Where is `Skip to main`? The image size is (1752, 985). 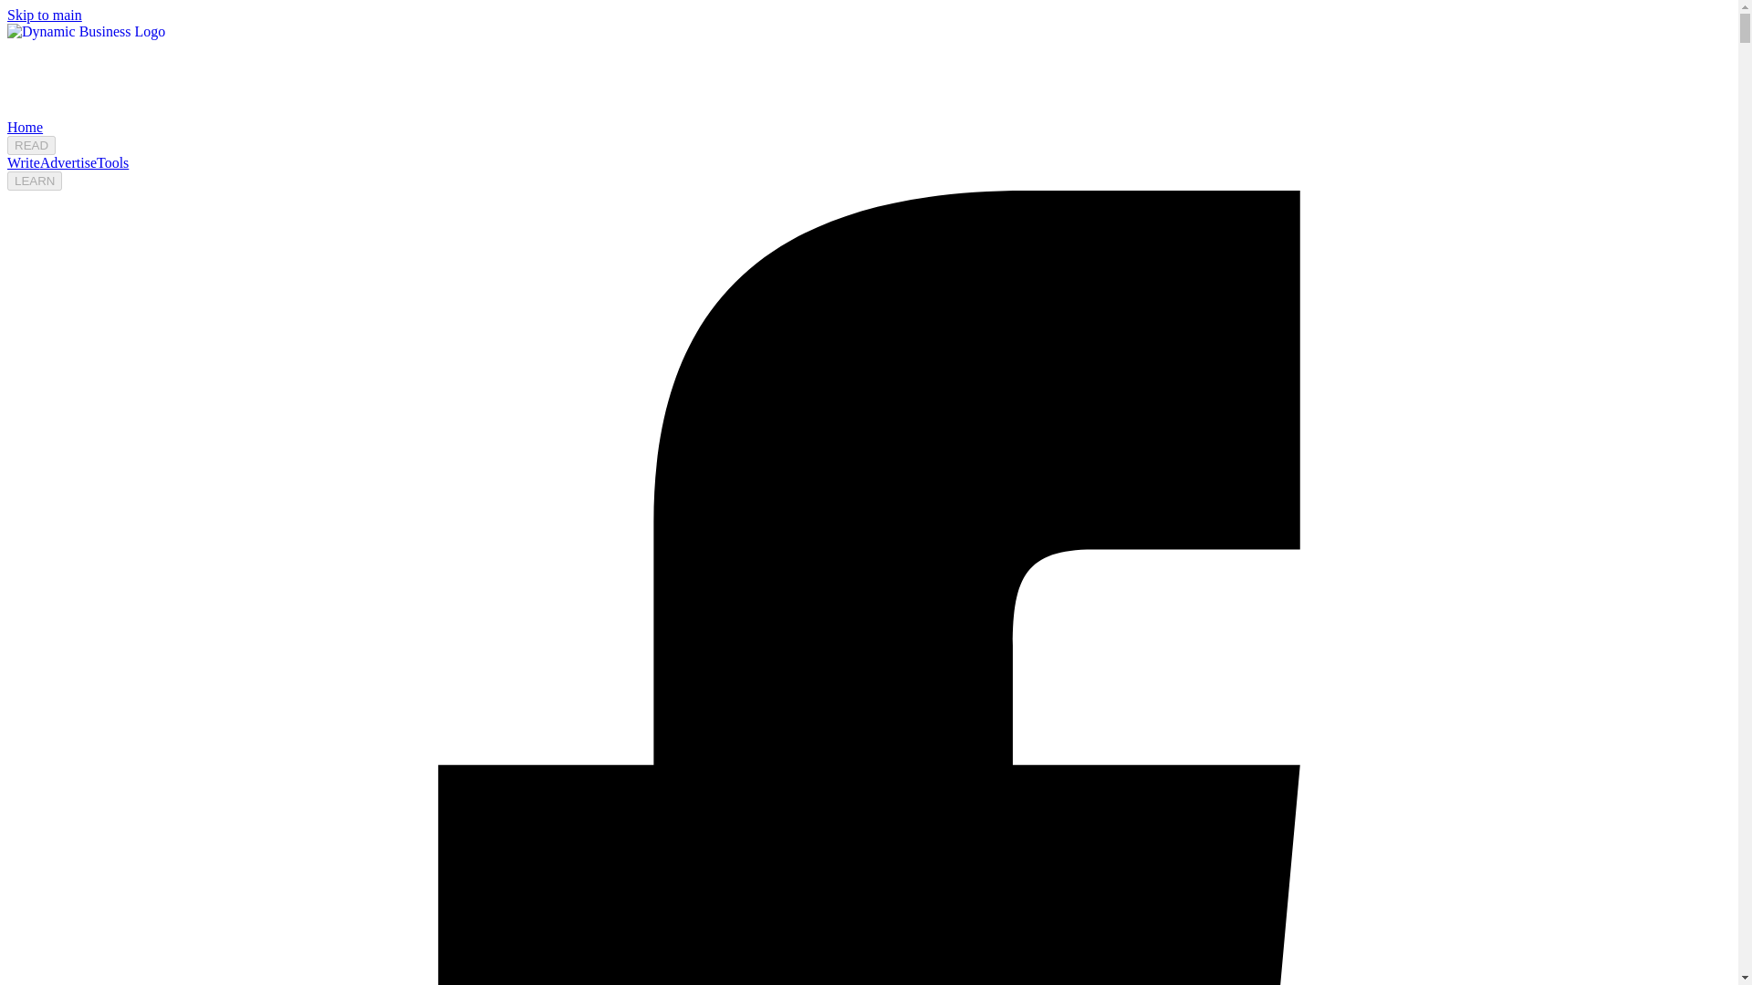
Skip to main is located at coordinates (44, 15).